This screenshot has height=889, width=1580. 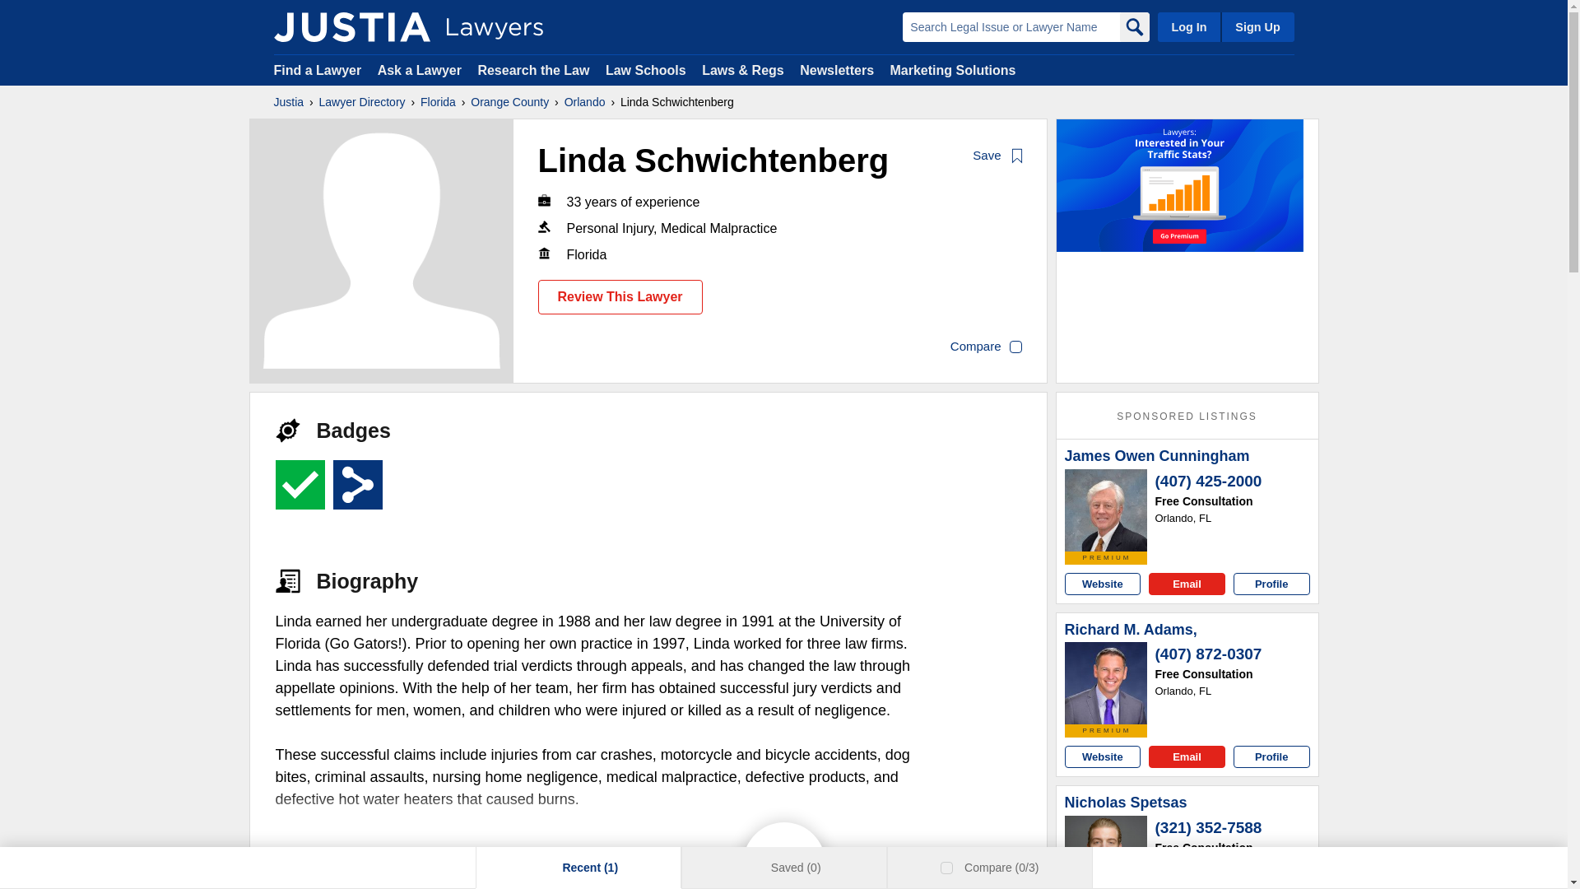 What do you see at coordinates (1106, 683) in the screenshot?
I see `Richard M. Adams,` at bounding box center [1106, 683].